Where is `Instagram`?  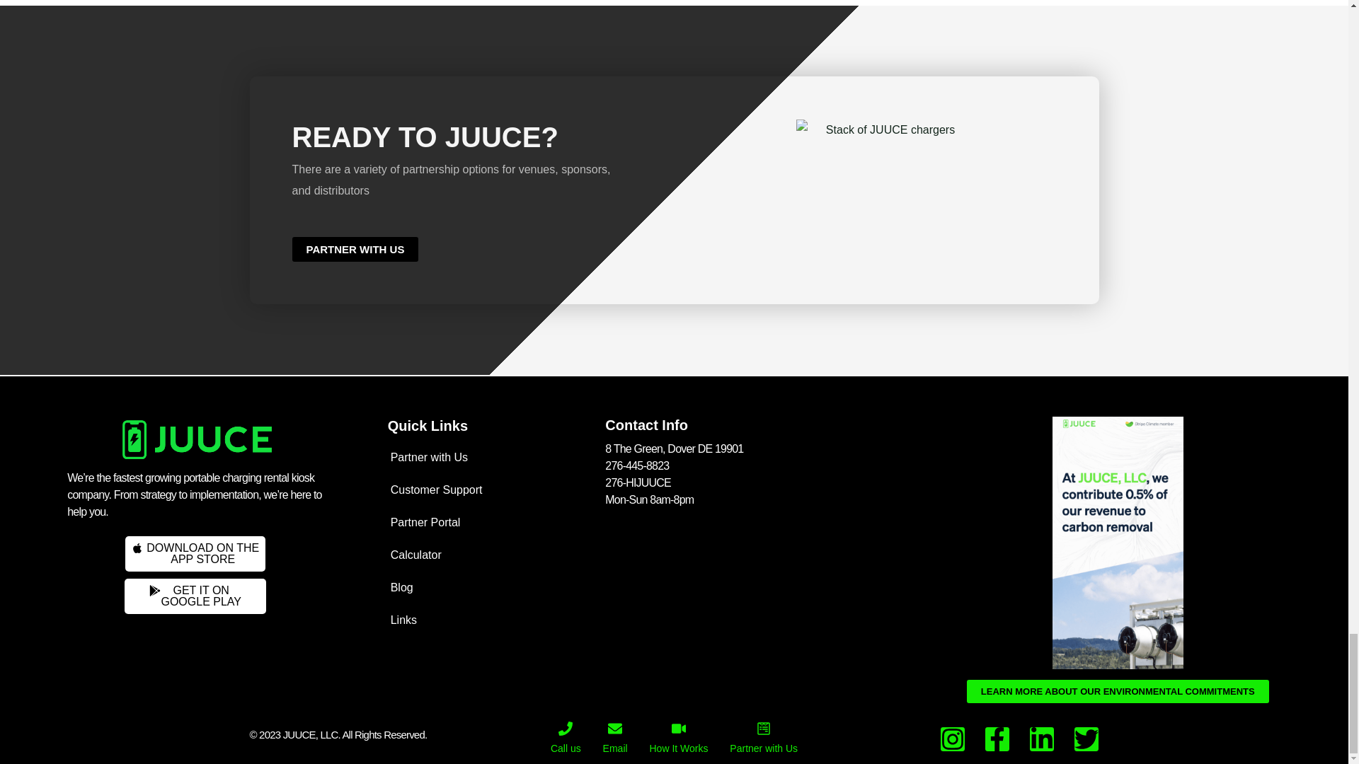
Instagram is located at coordinates (1118, 691).